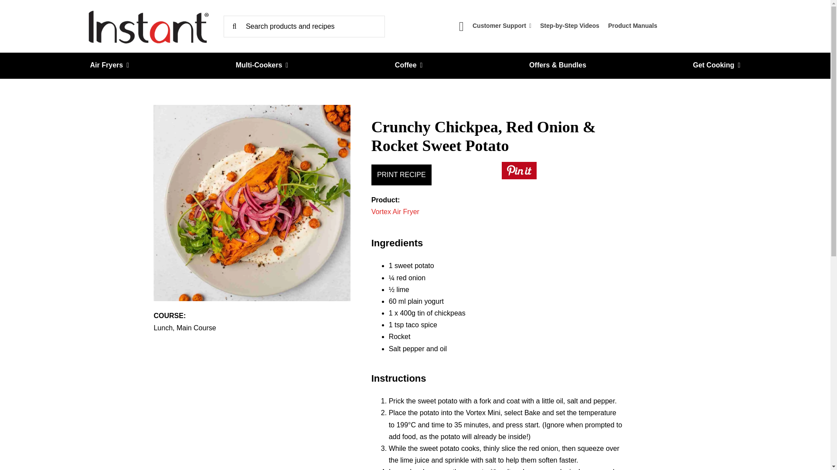  I want to click on crunchy-chickpea-red-onion-rocket-sweet-potato, so click(251, 203).